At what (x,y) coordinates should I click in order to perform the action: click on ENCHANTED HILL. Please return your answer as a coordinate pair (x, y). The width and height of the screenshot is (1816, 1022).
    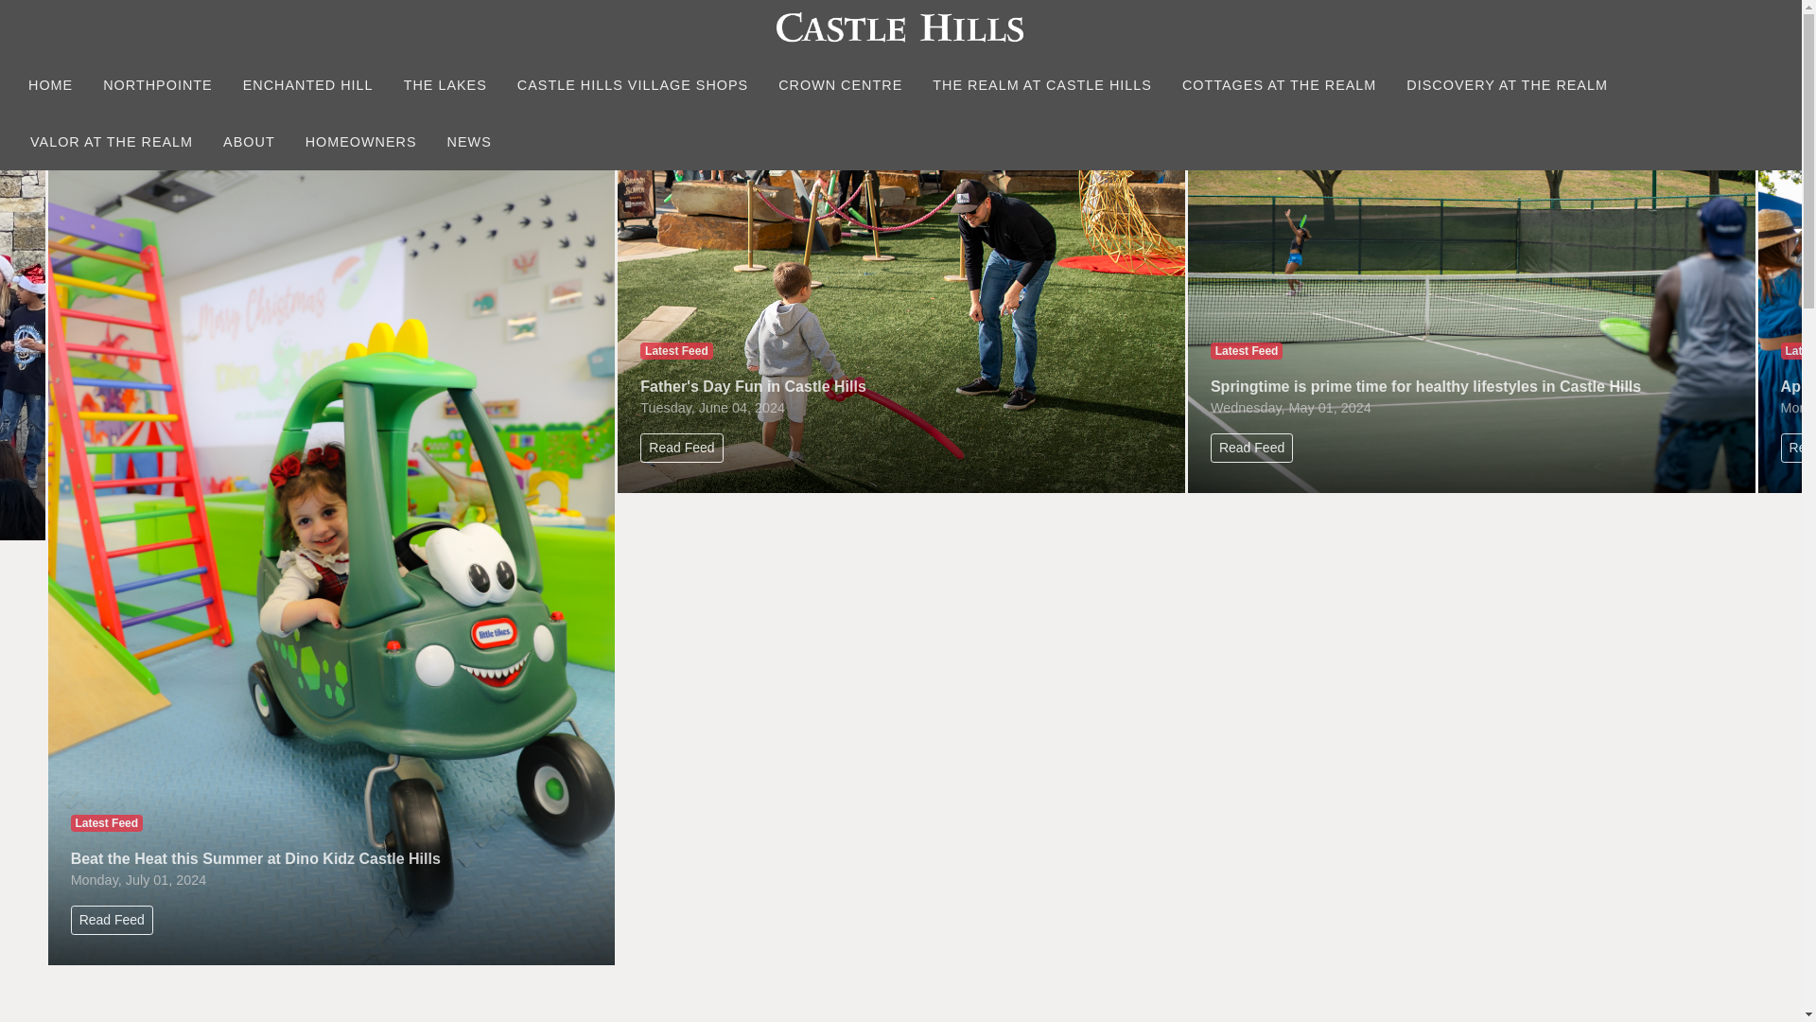
    Looking at the image, I should click on (308, 85).